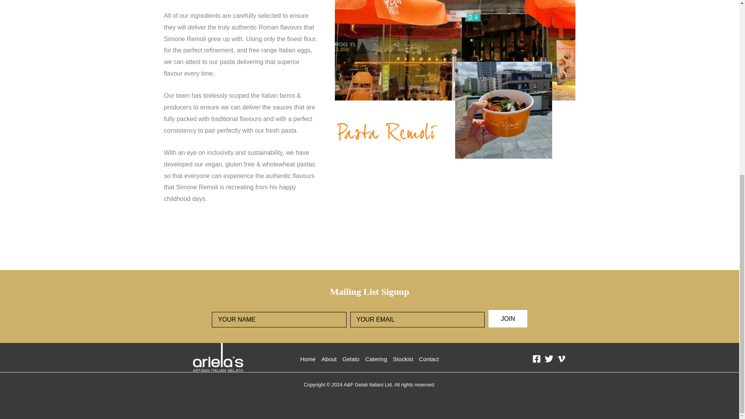 Image resolution: width=745 pixels, height=419 pixels. Describe the element at coordinates (508, 319) in the screenshot. I see `JOIN` at that location.